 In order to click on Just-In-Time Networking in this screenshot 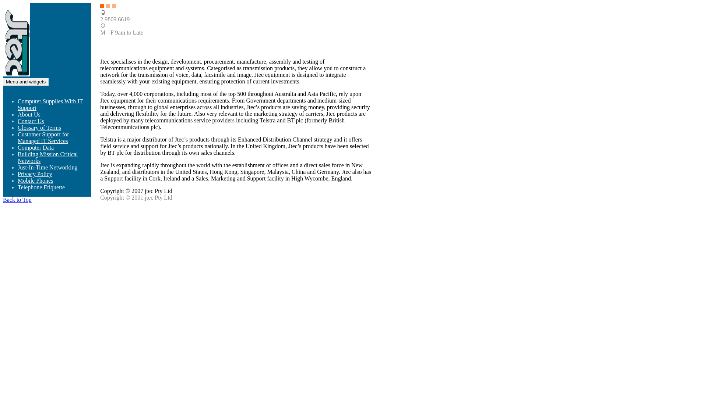, I will do `click(48, 167)`.